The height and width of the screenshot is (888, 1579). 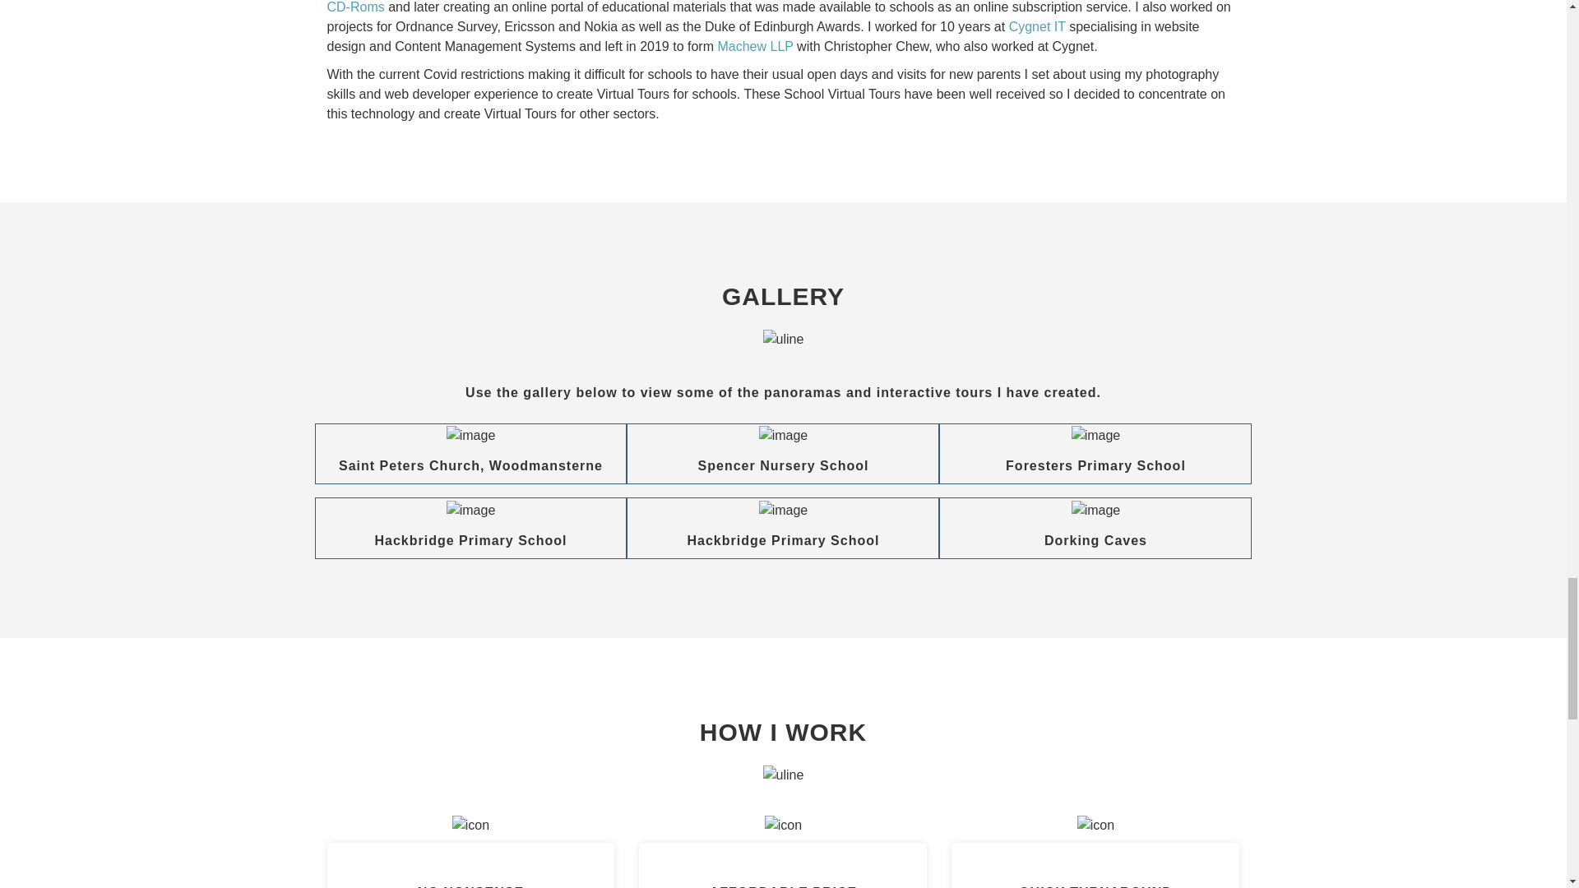 I want to click on AFFORDABLE PRICE, so click(x=783, y=886).